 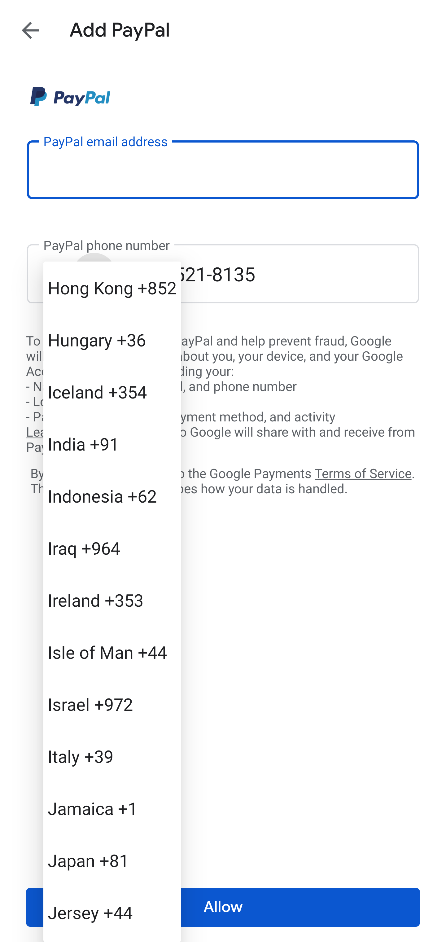 What do you see at coordinates (112, 808) in the screenshot?
I see `Jamaica +1` at bounding box center [112, 808].